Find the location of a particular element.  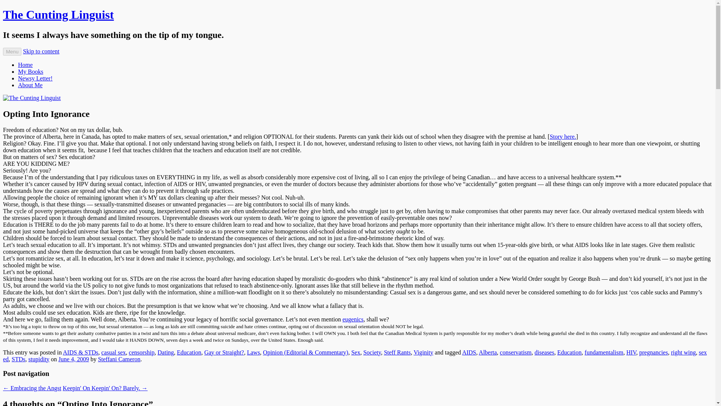

Dating is located at coordinates (166, 352).